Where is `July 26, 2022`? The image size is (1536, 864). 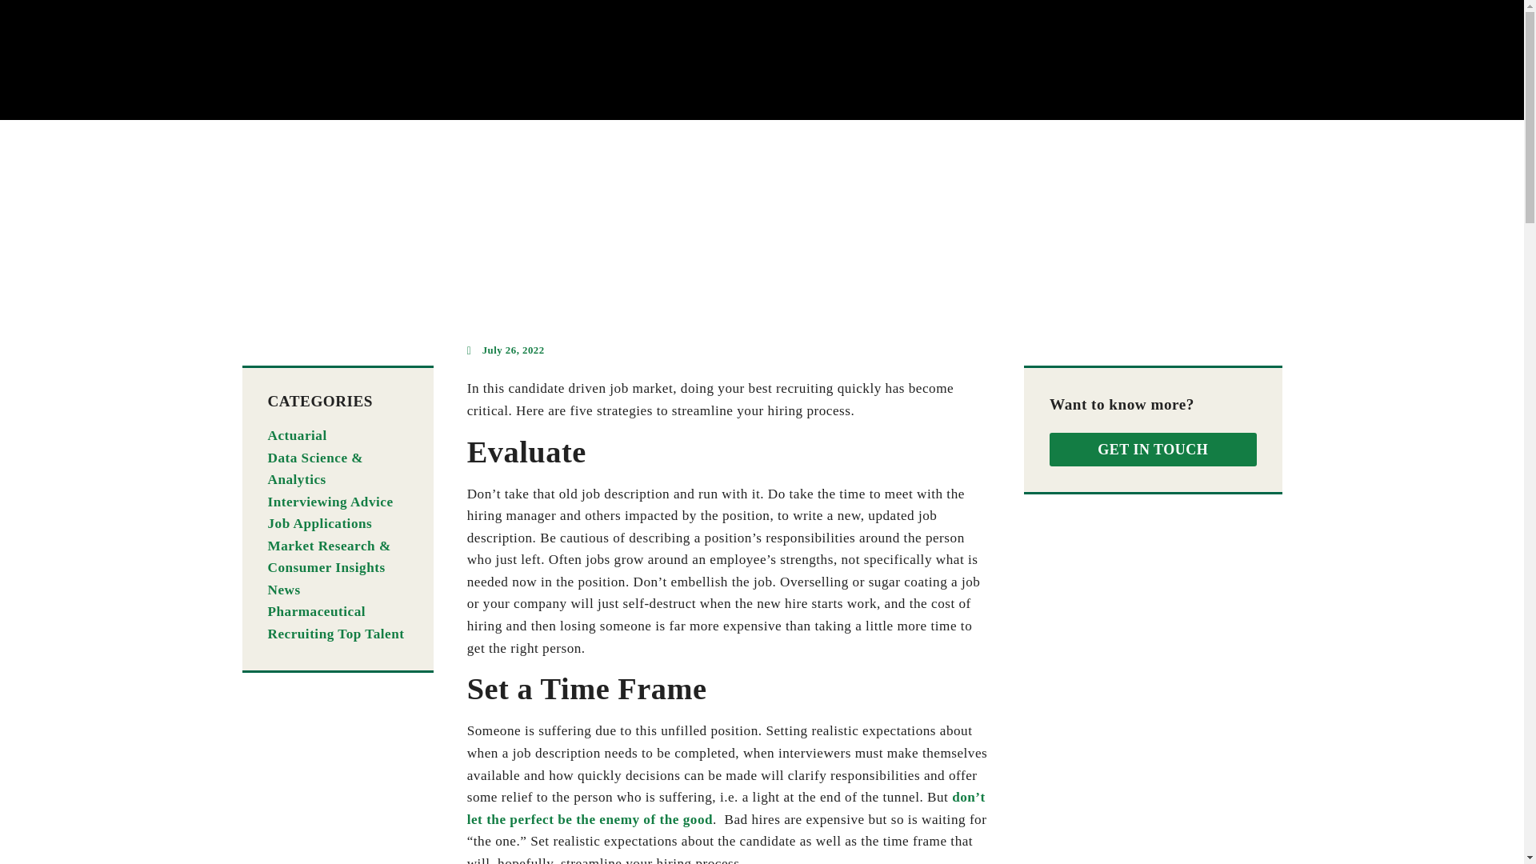
July 26, 2022 is located at coordinates (506, 350).